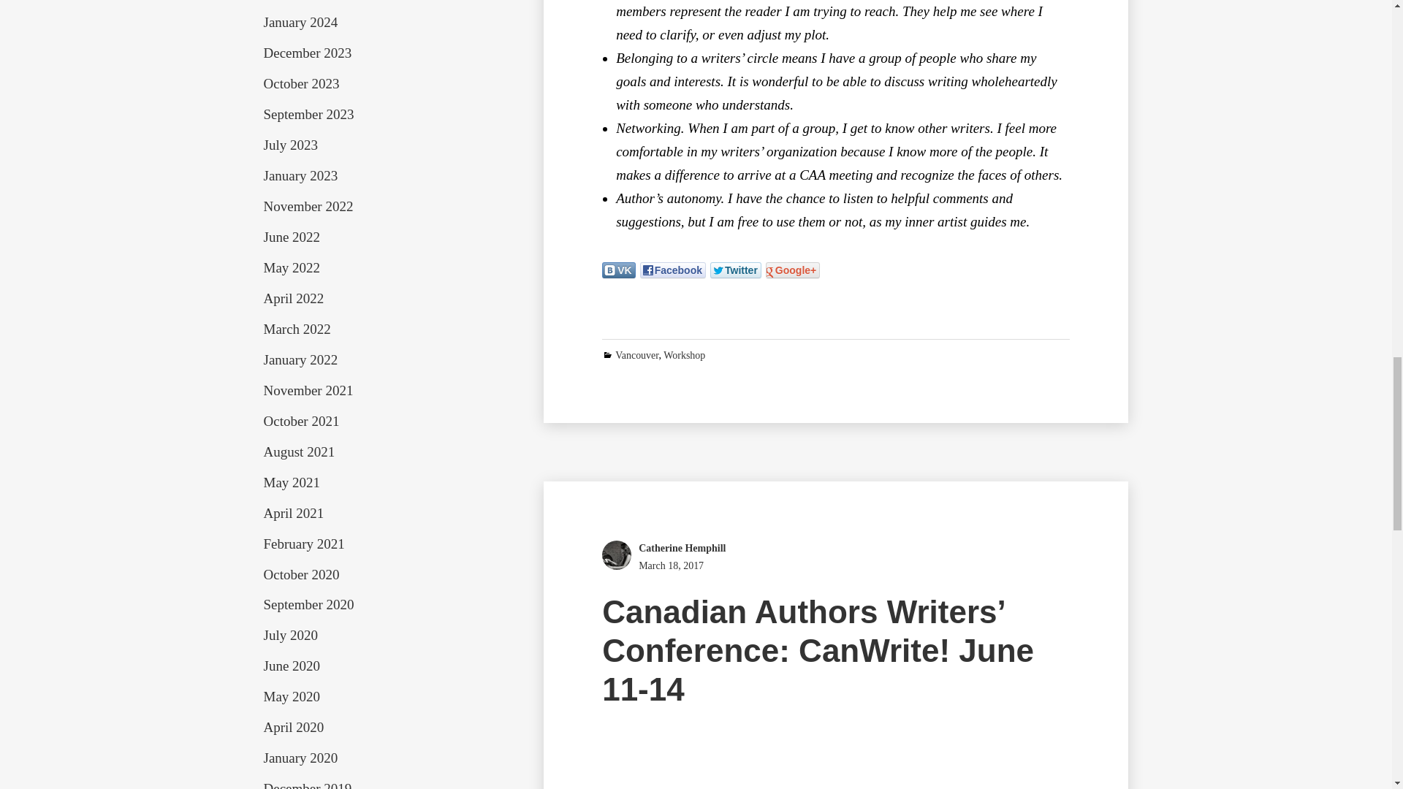 This screenshot has height=789, width=1403. What do you see at coordinates (300, 22) in the screenshot?
I see `January 2024` at bounding box center [300, 22].